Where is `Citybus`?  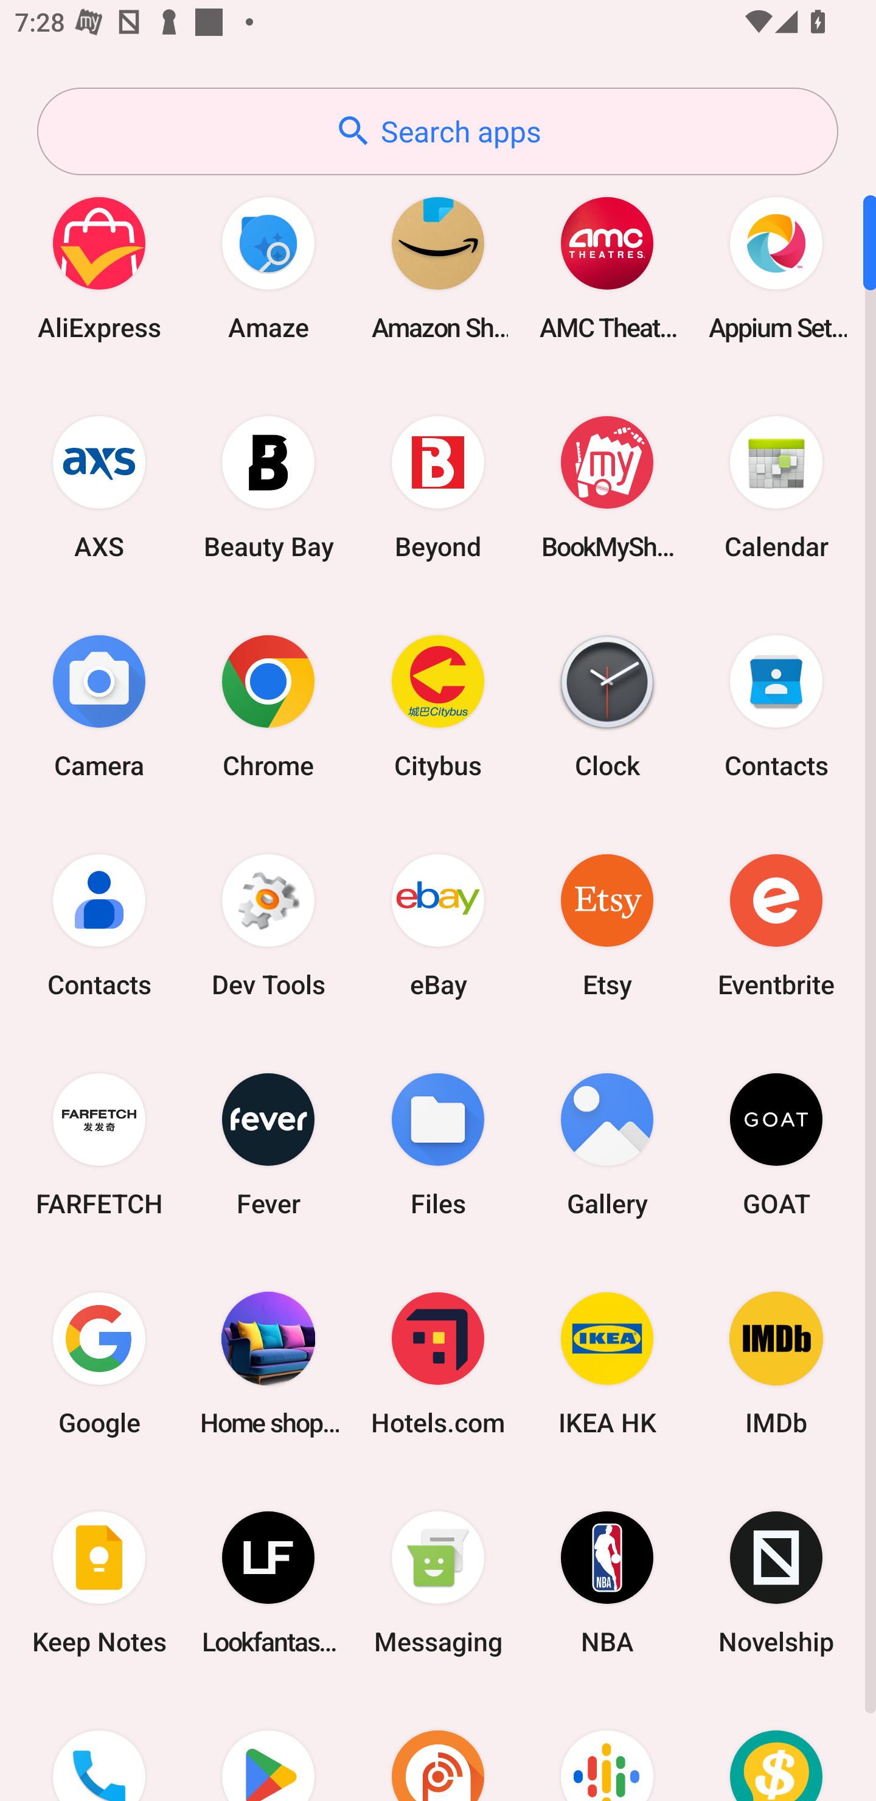 Citybus is located at coordinates (438, 706).